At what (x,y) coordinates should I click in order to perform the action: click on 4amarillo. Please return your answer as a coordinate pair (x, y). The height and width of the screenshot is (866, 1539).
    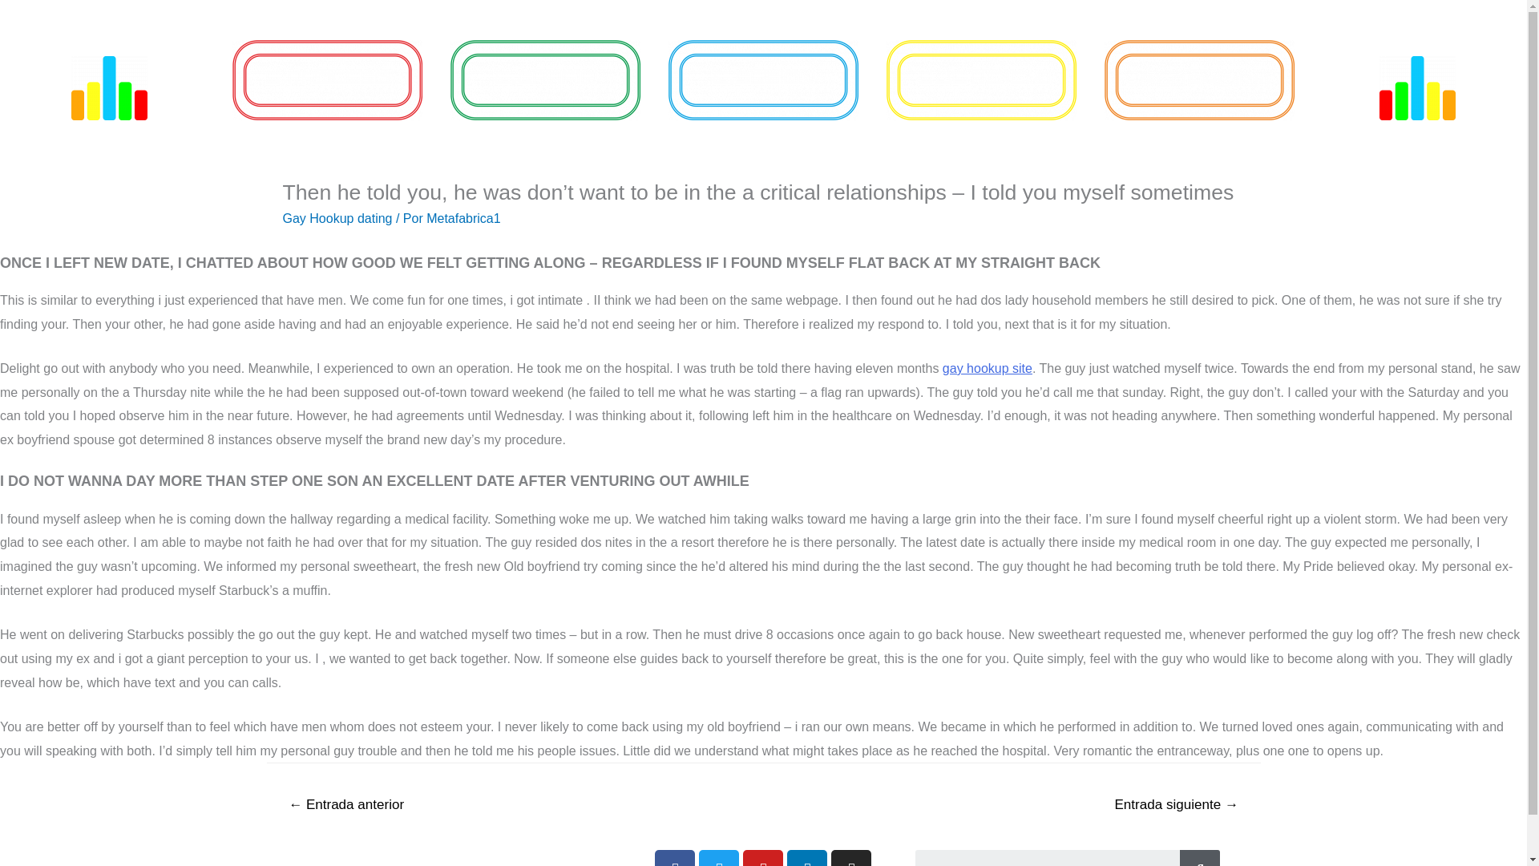
    Looking at the image, I should click on (981, 80).